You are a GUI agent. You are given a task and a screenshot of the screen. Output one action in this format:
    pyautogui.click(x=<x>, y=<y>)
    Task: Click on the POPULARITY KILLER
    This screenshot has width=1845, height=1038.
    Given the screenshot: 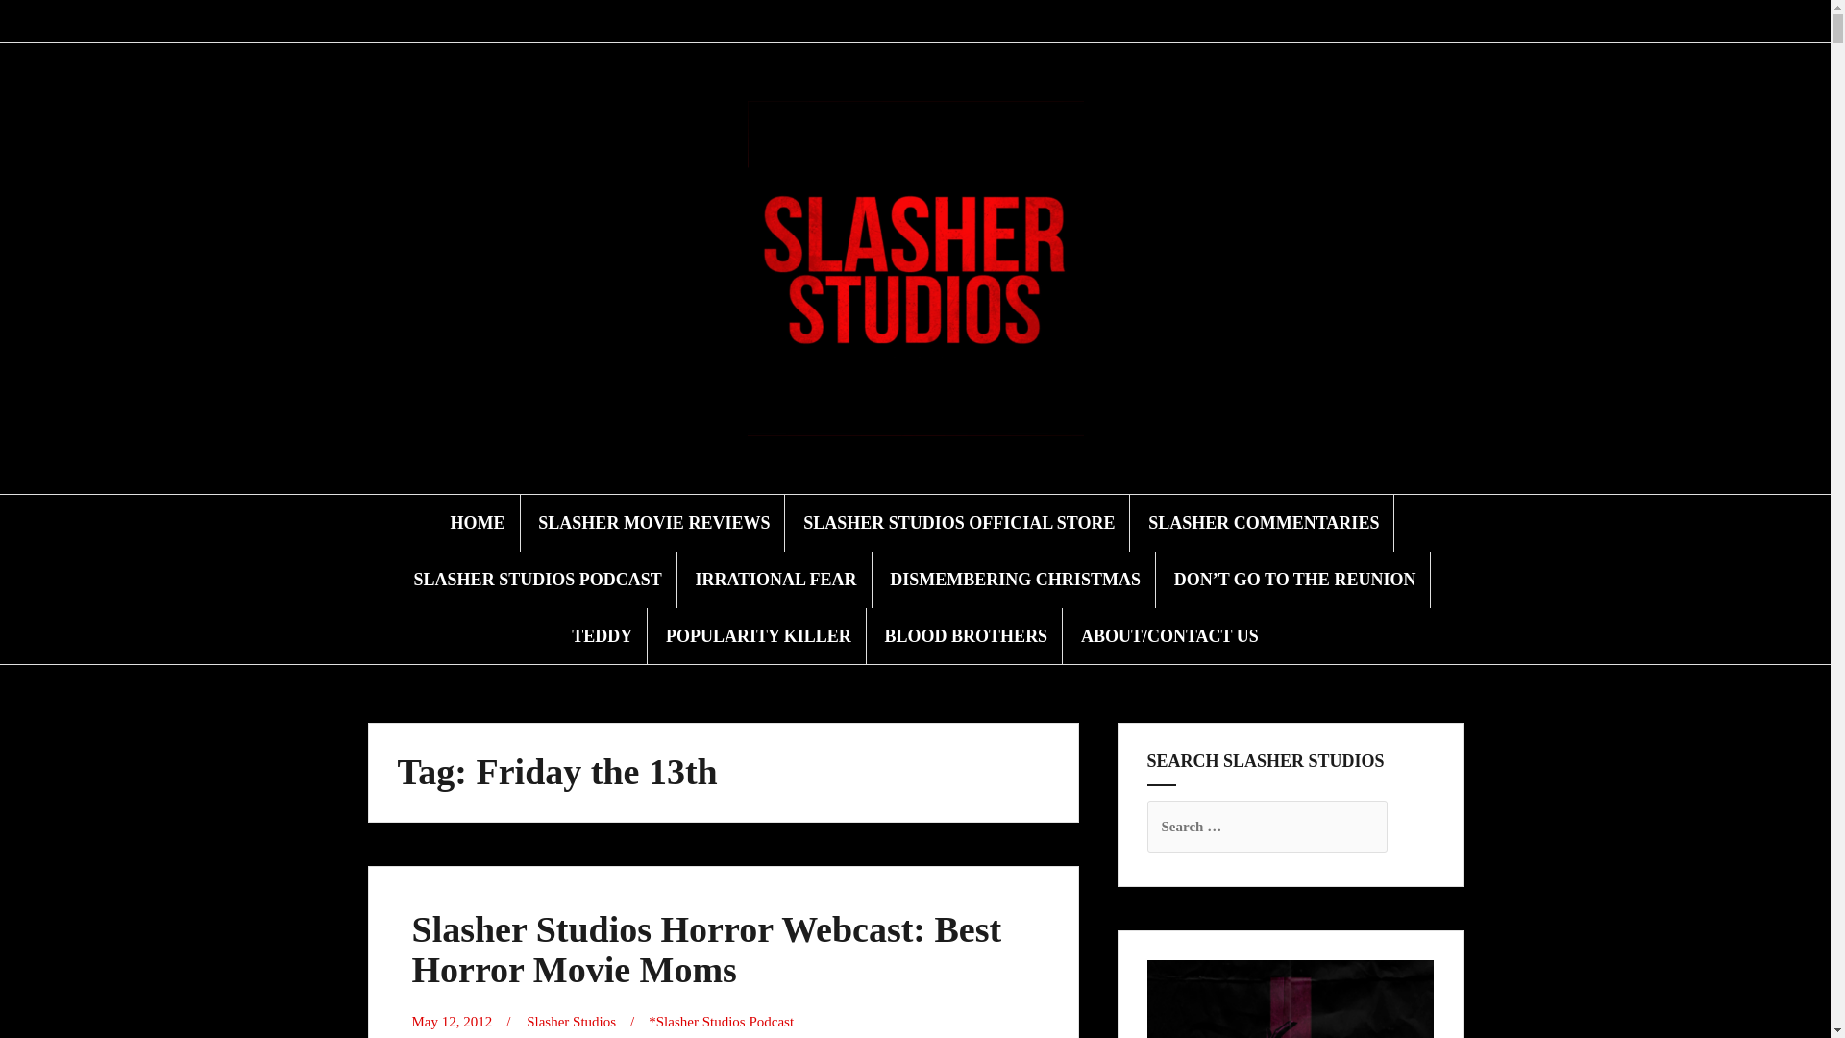 What is the action you would take?
    pyautogui.click(x=758, y=636)
    